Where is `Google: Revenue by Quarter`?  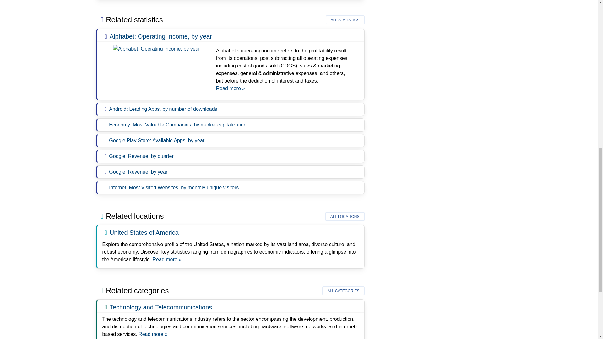 Google: Revenue by Quarter is located at coordinates (141, 156).